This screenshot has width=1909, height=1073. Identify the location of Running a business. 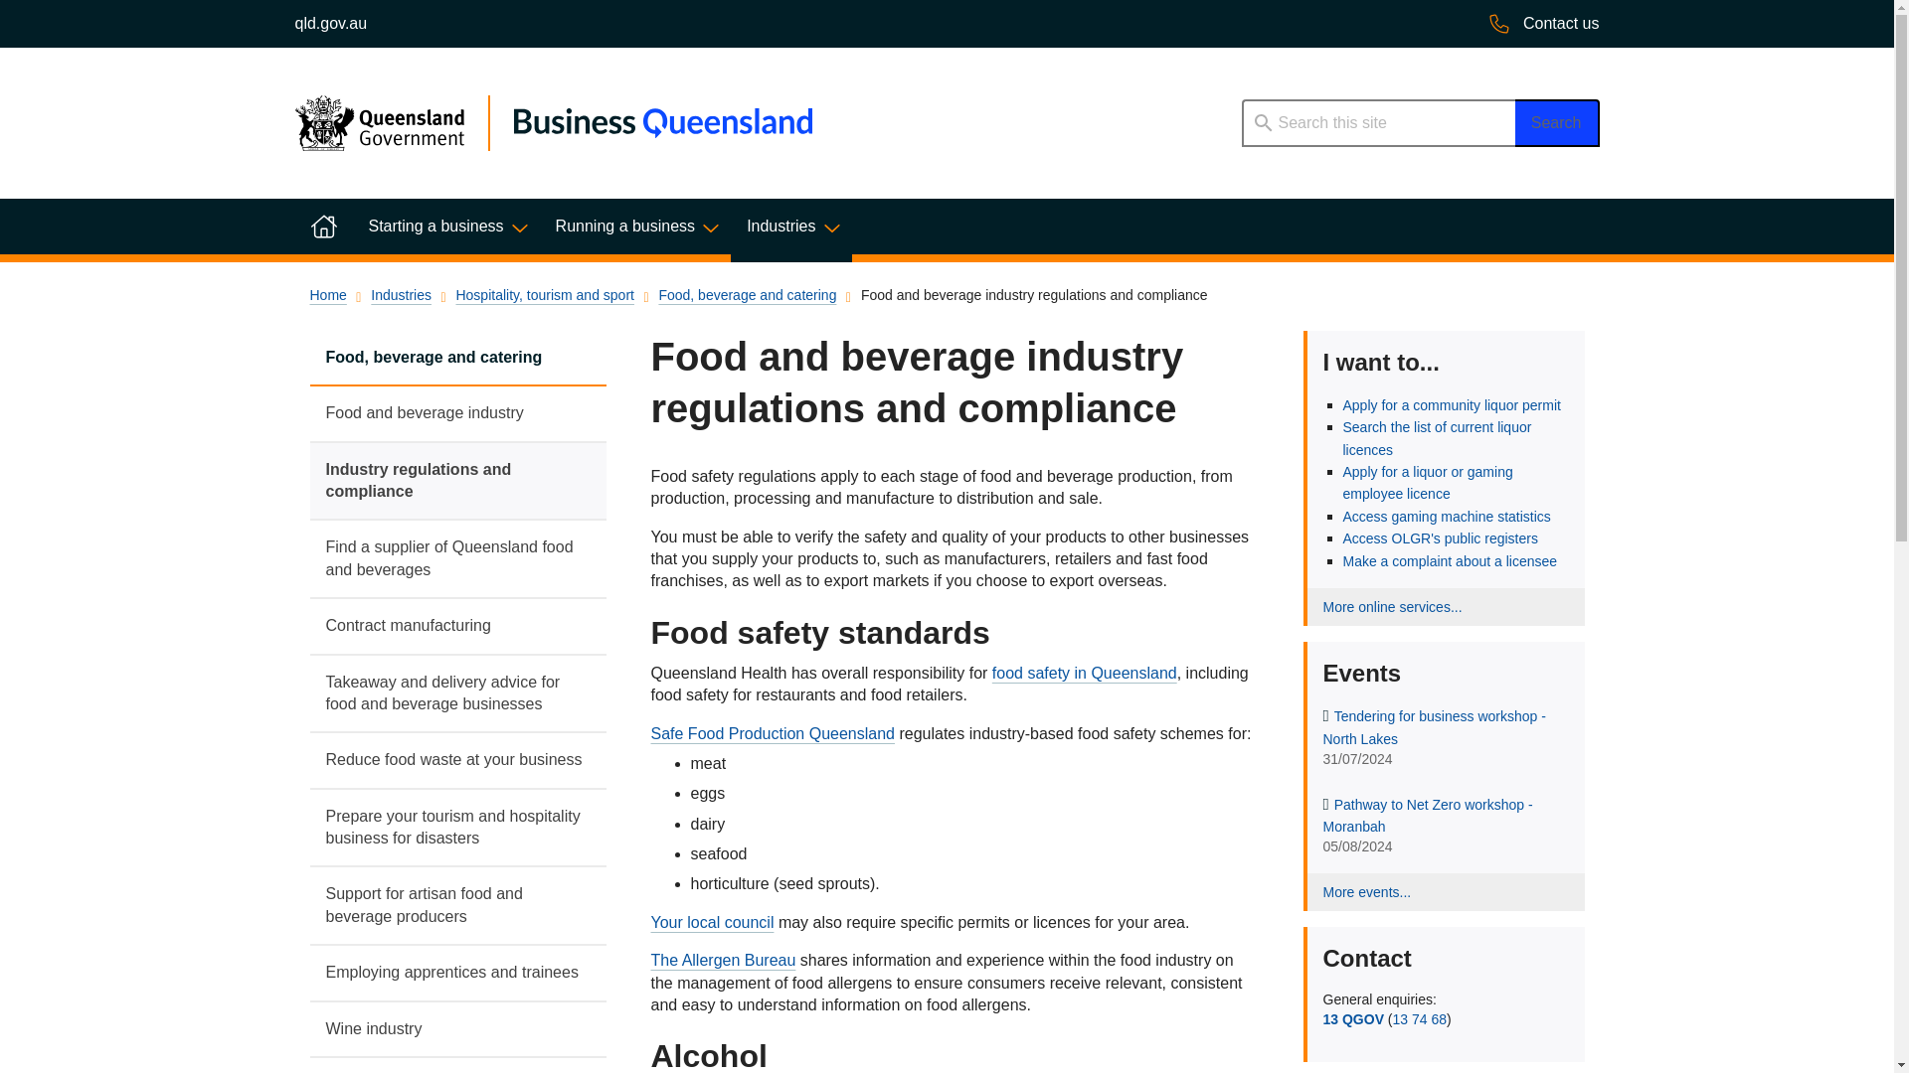
(635, 226).